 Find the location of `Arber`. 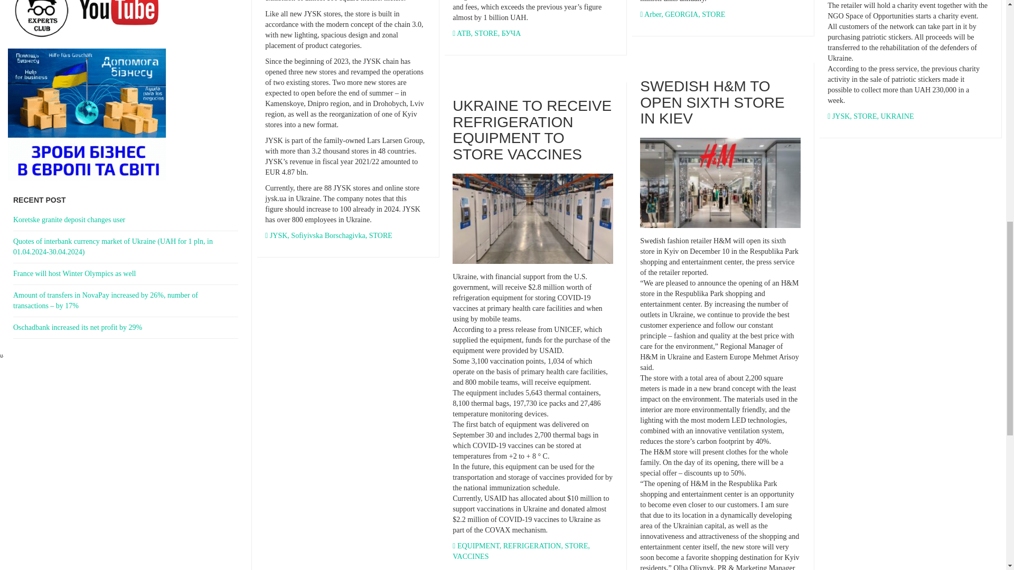

Arber is located at coordinates (652, 14).